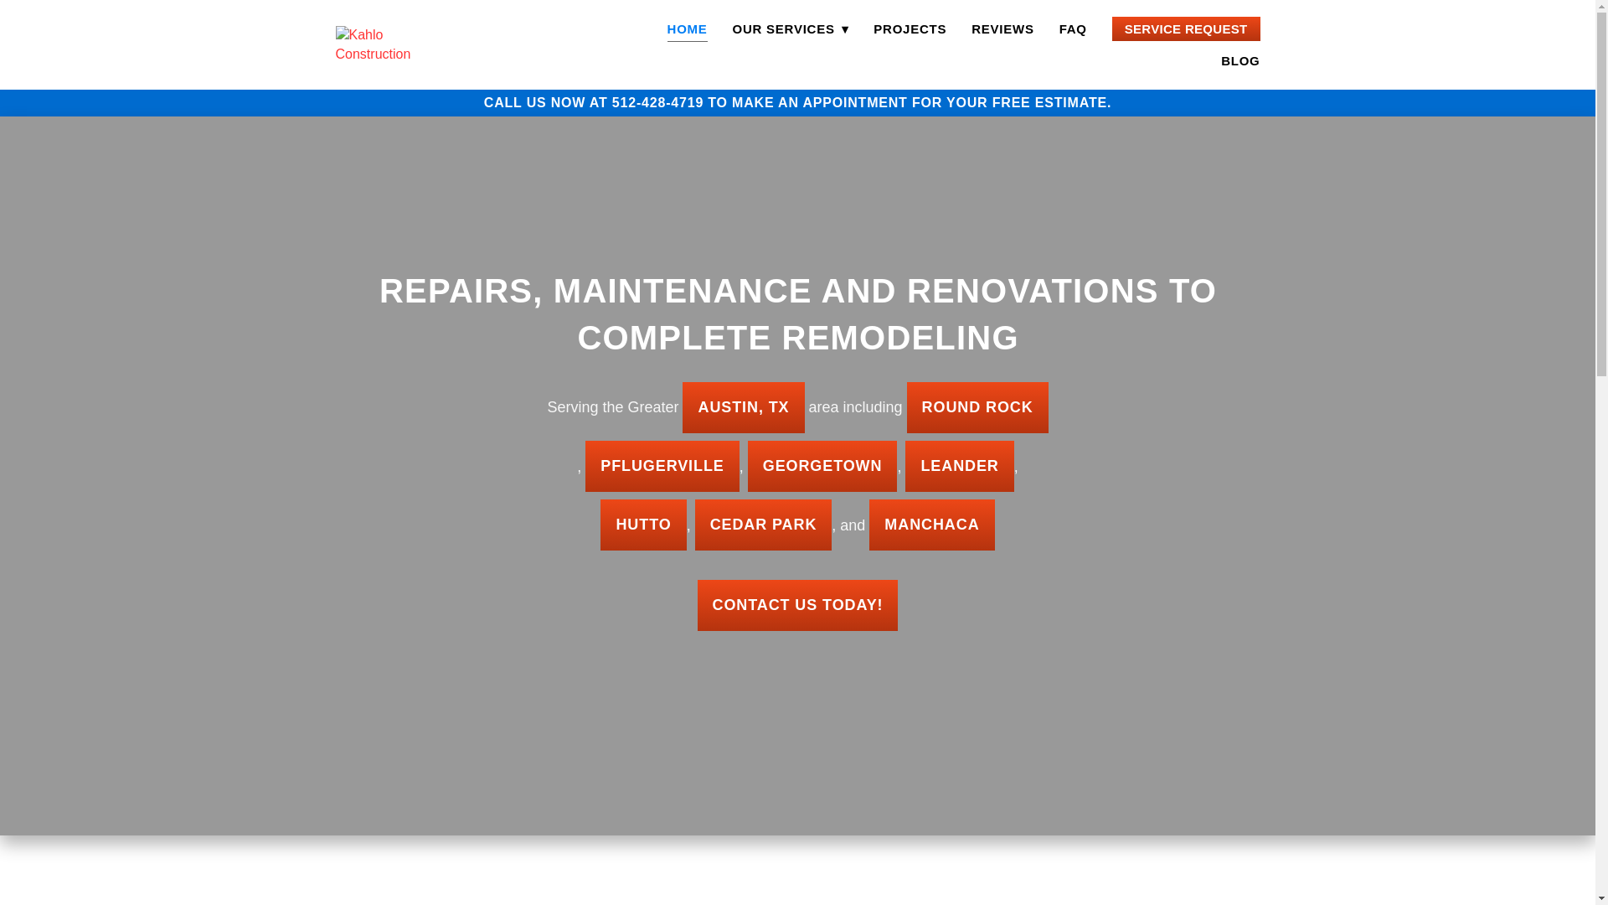 The height and width of the screenshot is (905, 1608). Describe the element at coordinates (764, 525) in the screenshot. I see `CEDAR PARK` at that location.